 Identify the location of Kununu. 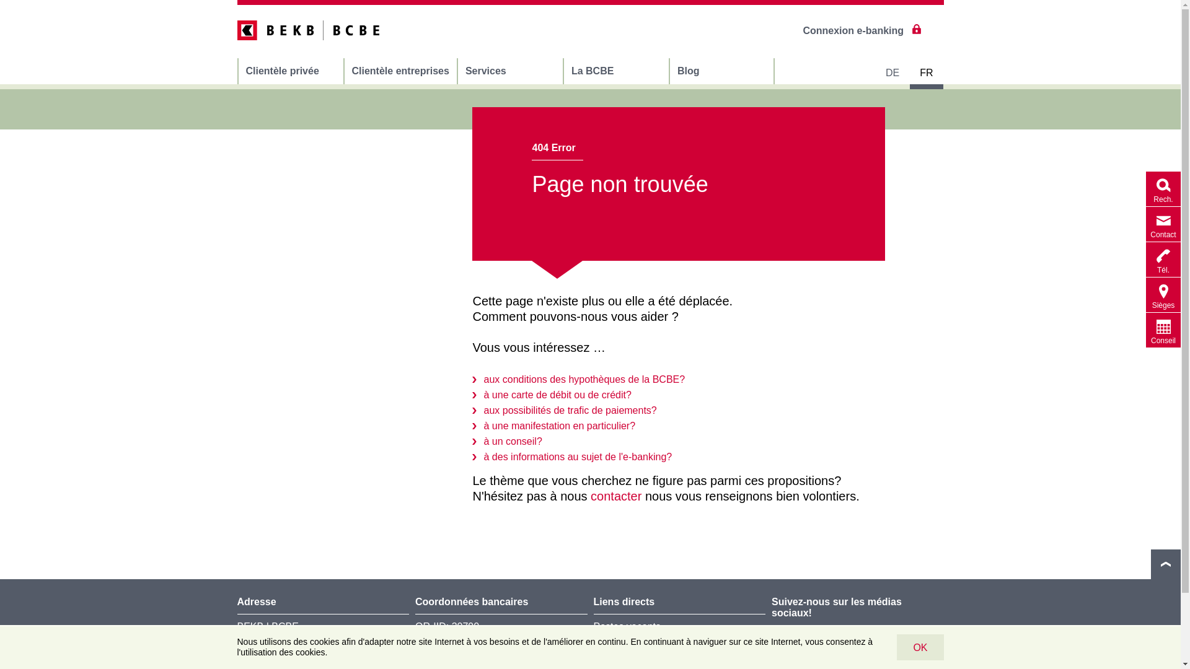
(821, 649).